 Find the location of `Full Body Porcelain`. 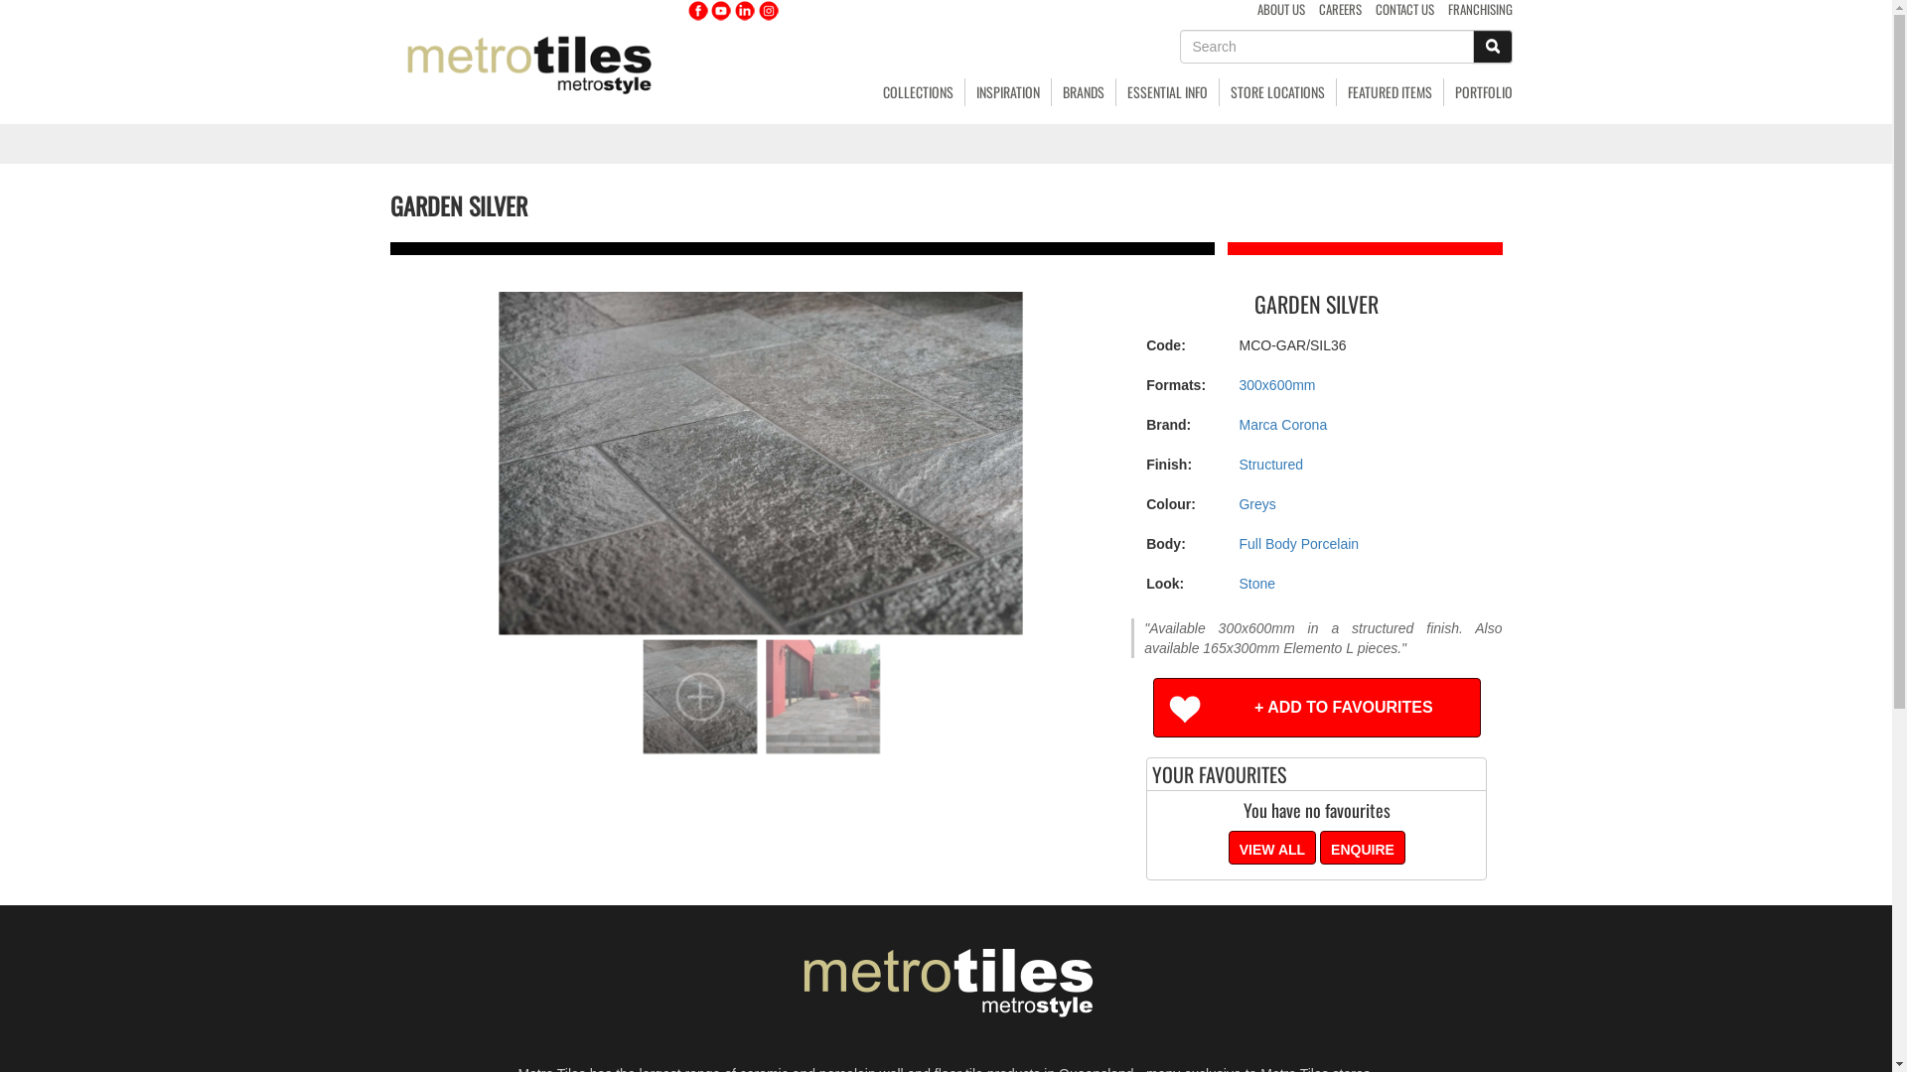

Full Body Porcelain is located at coordinates (1299, 544).